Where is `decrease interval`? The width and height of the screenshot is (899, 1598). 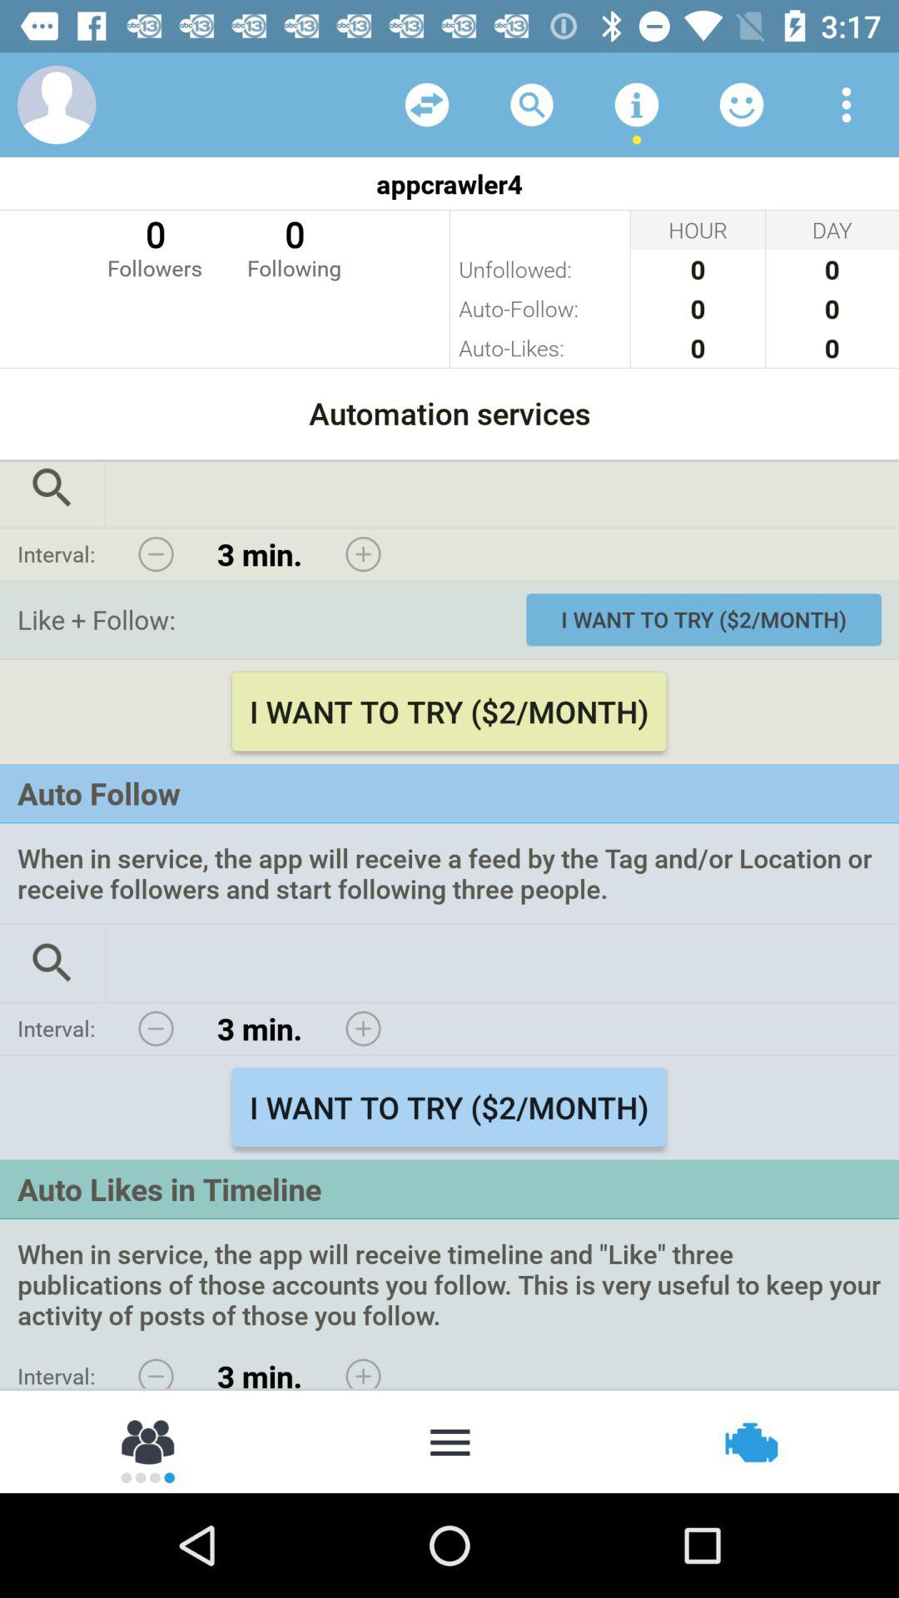 decrease interval is located at coordinates (156, 1029).